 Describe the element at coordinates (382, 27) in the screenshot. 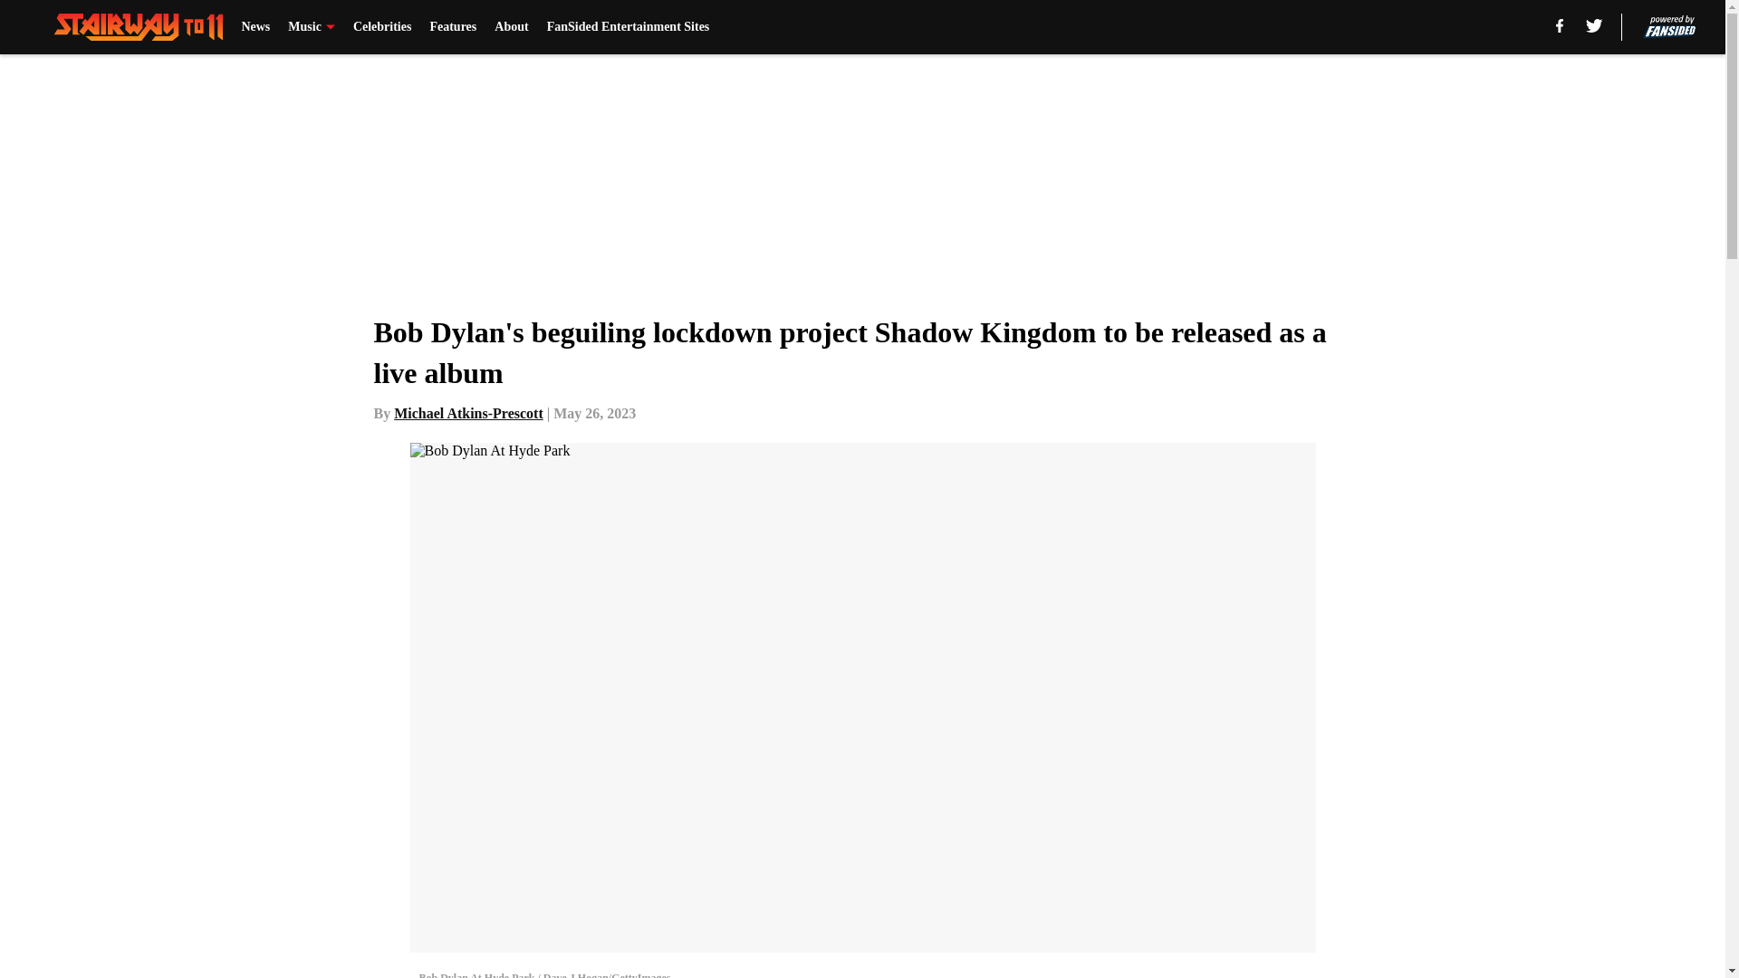

I see `Celebrities` at that location.